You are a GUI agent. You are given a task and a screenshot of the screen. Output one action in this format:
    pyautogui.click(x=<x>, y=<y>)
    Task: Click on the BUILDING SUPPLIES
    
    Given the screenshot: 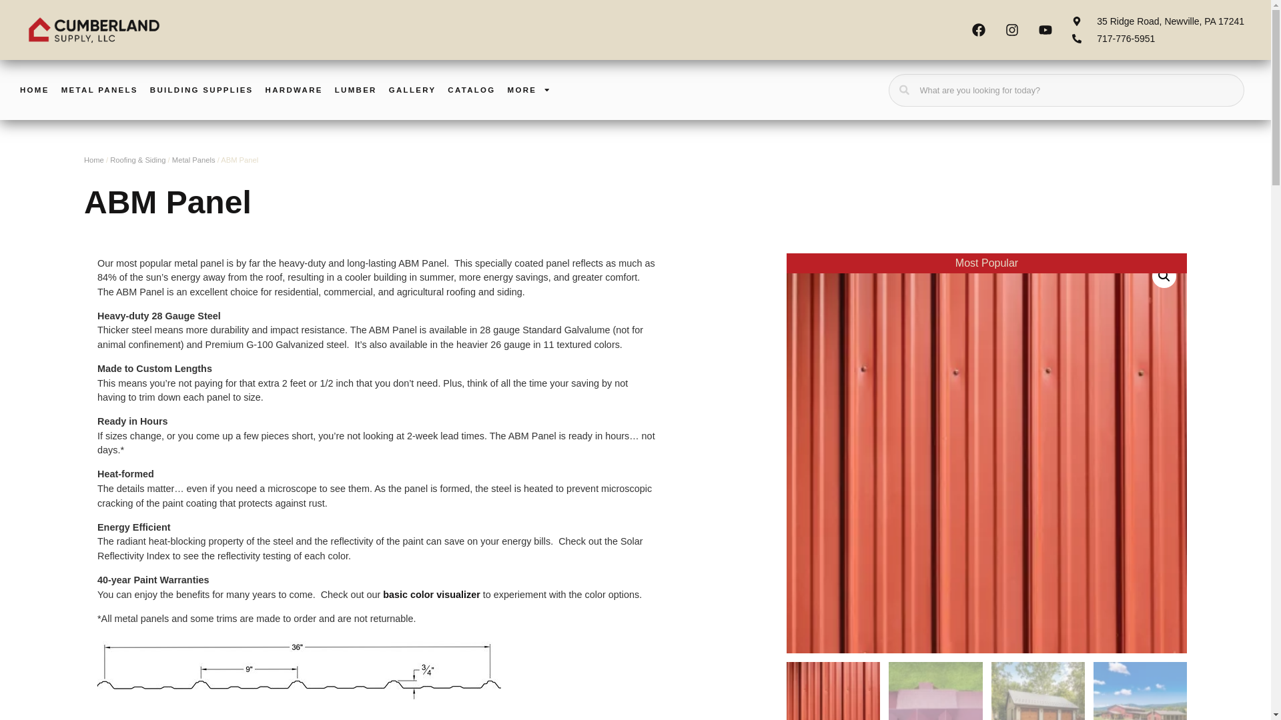 What is the action you would take?
    pyautogui.click(x=201, y=89)
    